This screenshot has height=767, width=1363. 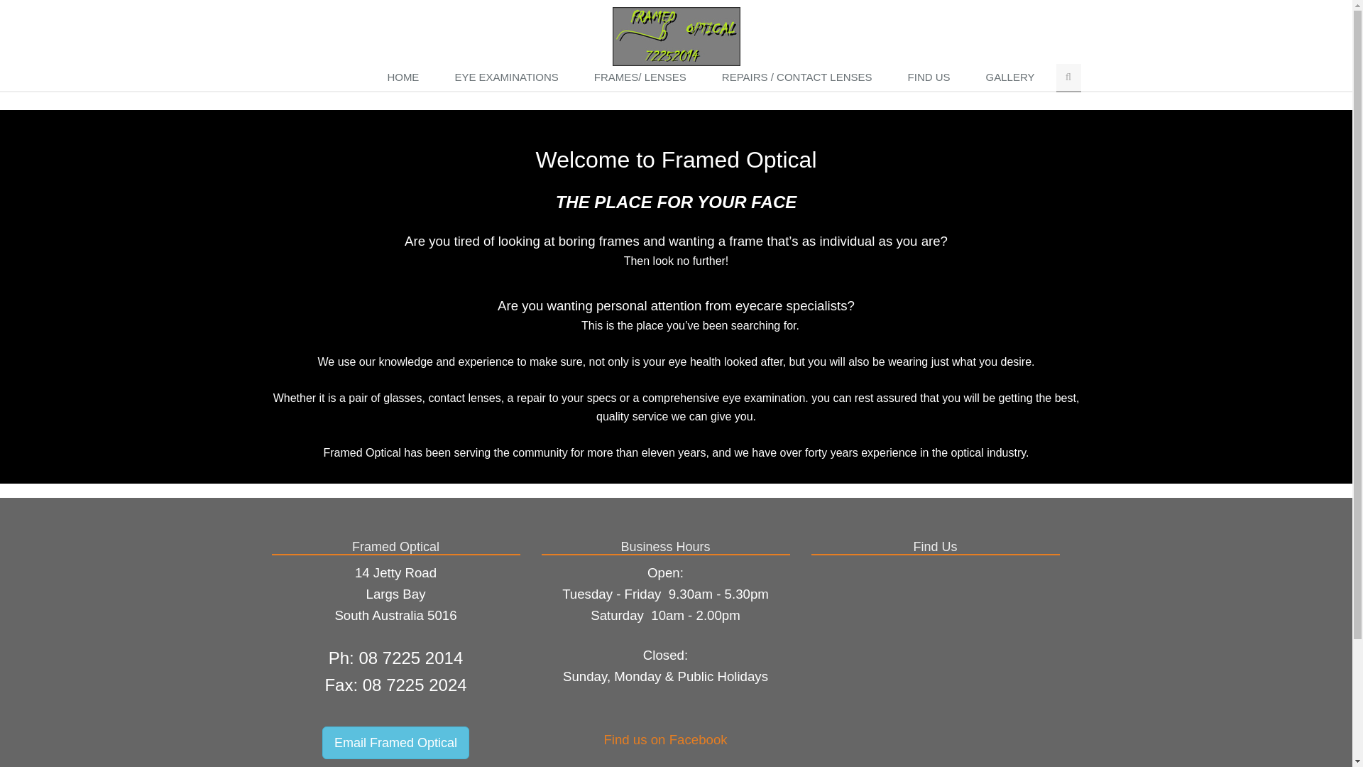 What do you see at coordinates (801, 78) in the screenshot?
I see `REPAIRS / CONTACT LENSES` at bounding box center [801, 78].